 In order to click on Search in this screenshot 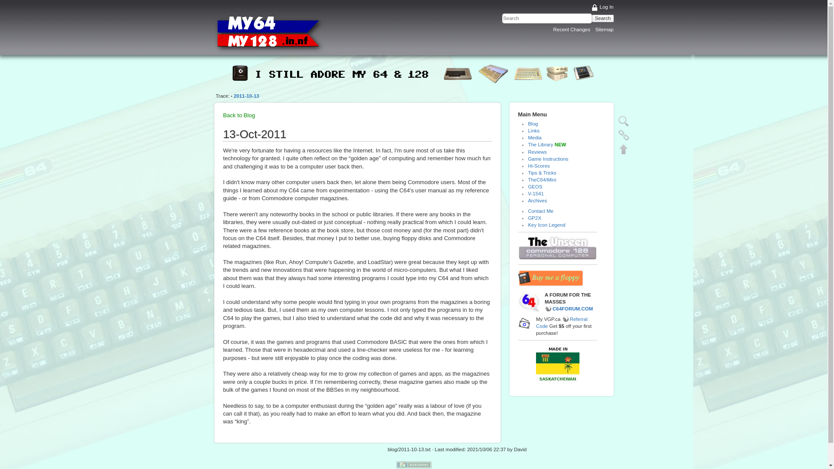, I will do `click(603, 18)`.